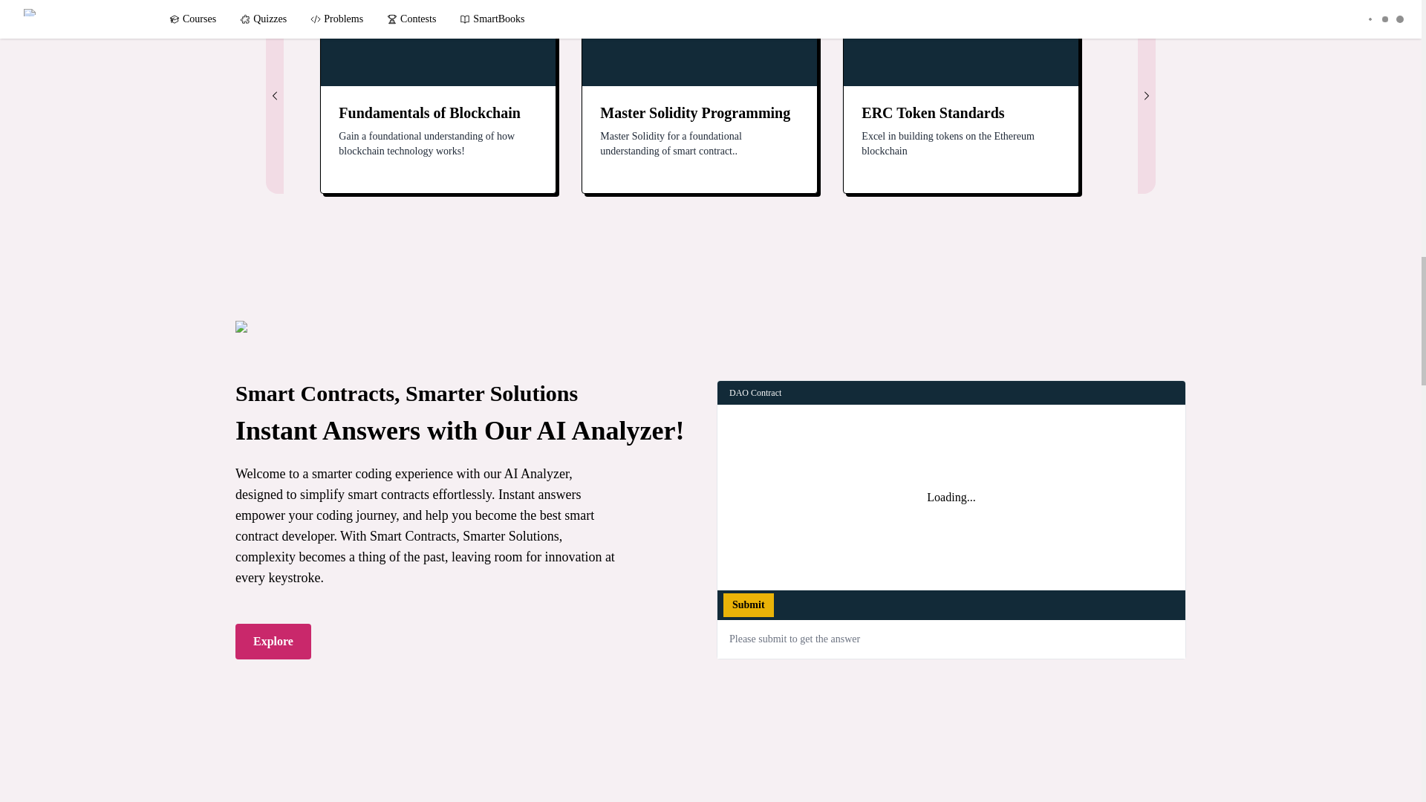  What do you see at coordinates (273, 642) in the screenshot?
I see `Explore` at bounding box center [273, 642].